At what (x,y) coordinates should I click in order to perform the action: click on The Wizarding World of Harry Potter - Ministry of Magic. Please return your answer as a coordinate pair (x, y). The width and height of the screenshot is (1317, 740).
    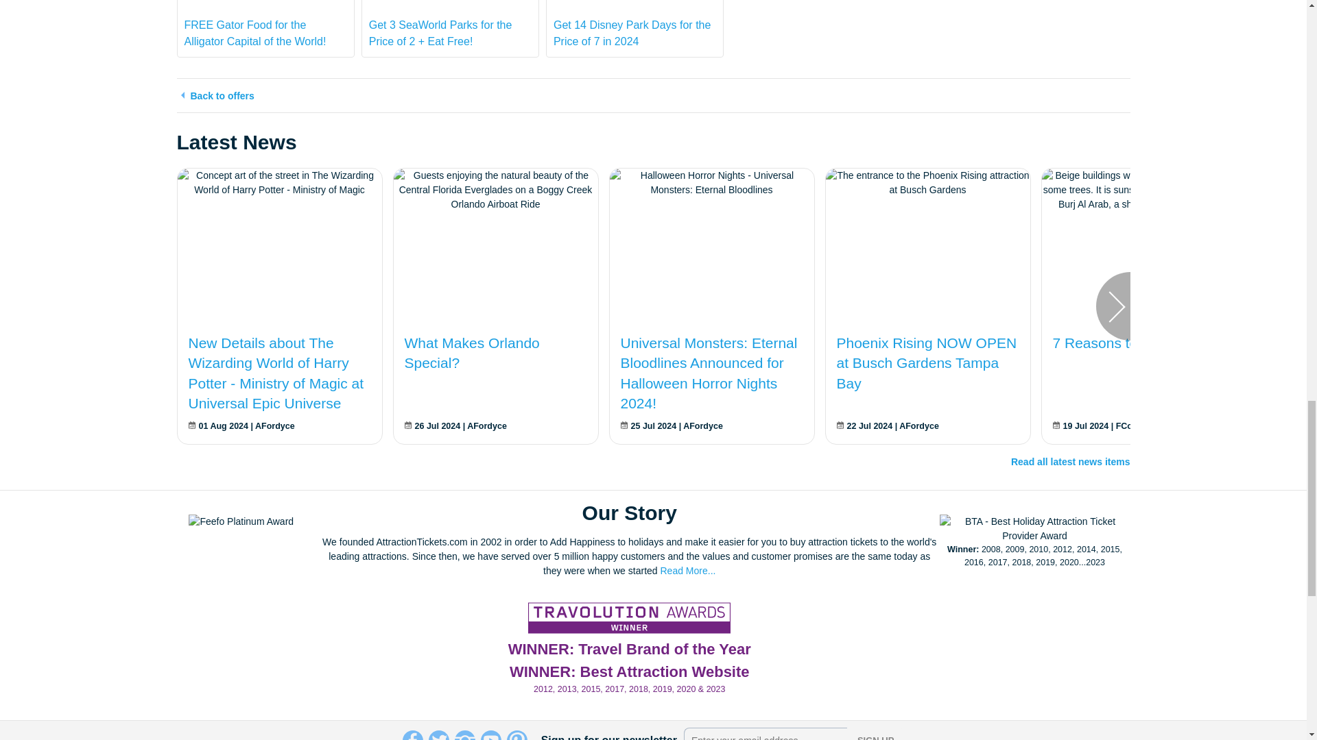
    Looking at the image, I should click on (278, 183).